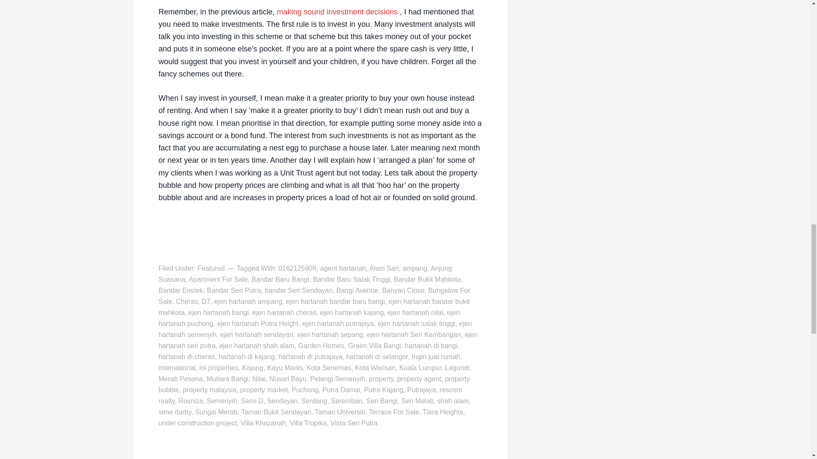 The height and width of the screenshot is (459, 817). Describe the element at coordinates (233, 291) in the screenshot. I see `Bandar Seri Putra` at that location.